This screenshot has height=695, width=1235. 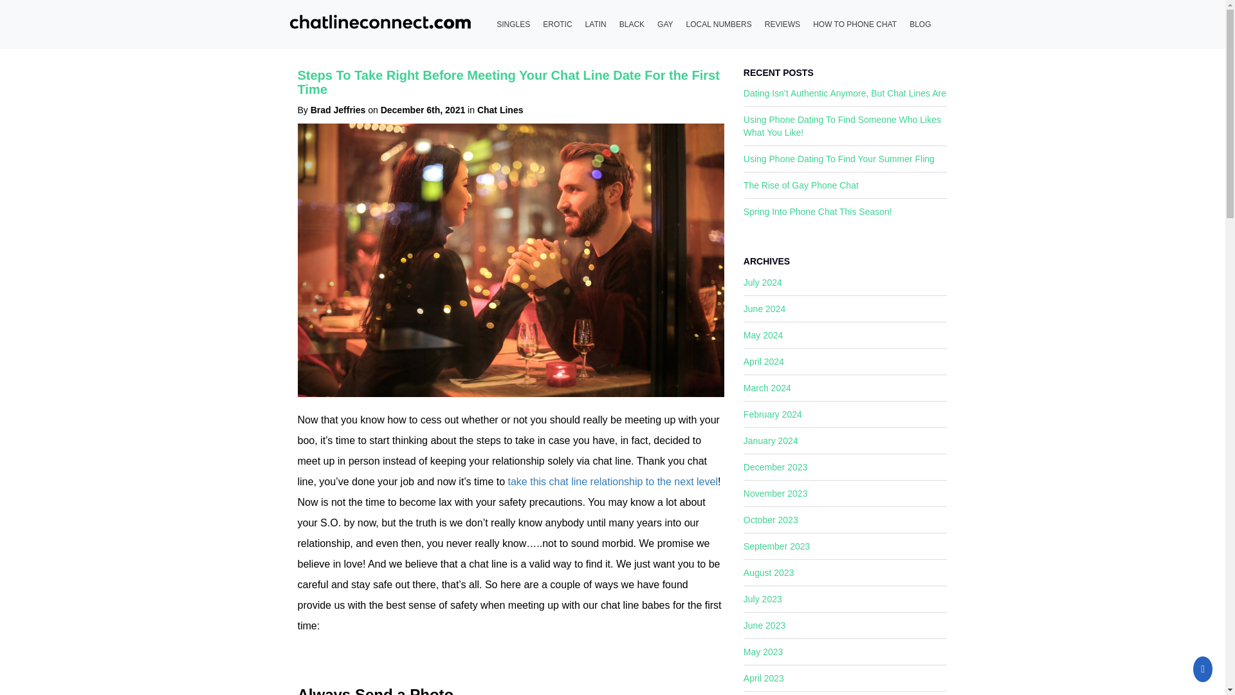 I want to click on Local Numbers, so click(x=719, y=24).